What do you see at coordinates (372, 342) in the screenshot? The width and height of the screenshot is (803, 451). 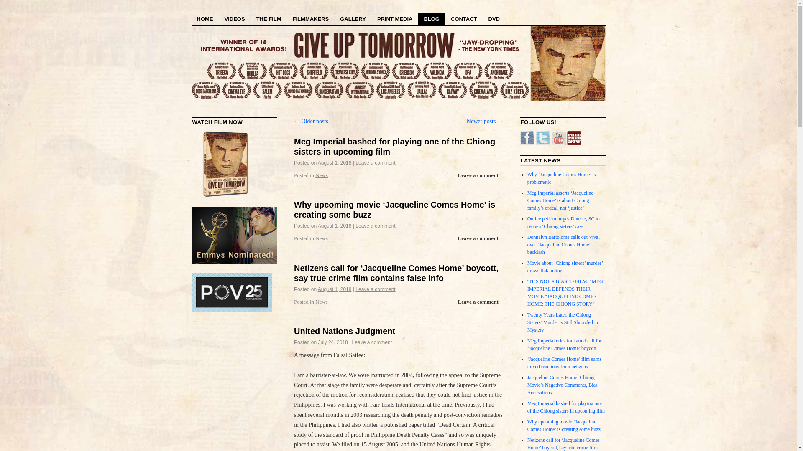 I see `Leave a comment` at bounding box center [372, 342].